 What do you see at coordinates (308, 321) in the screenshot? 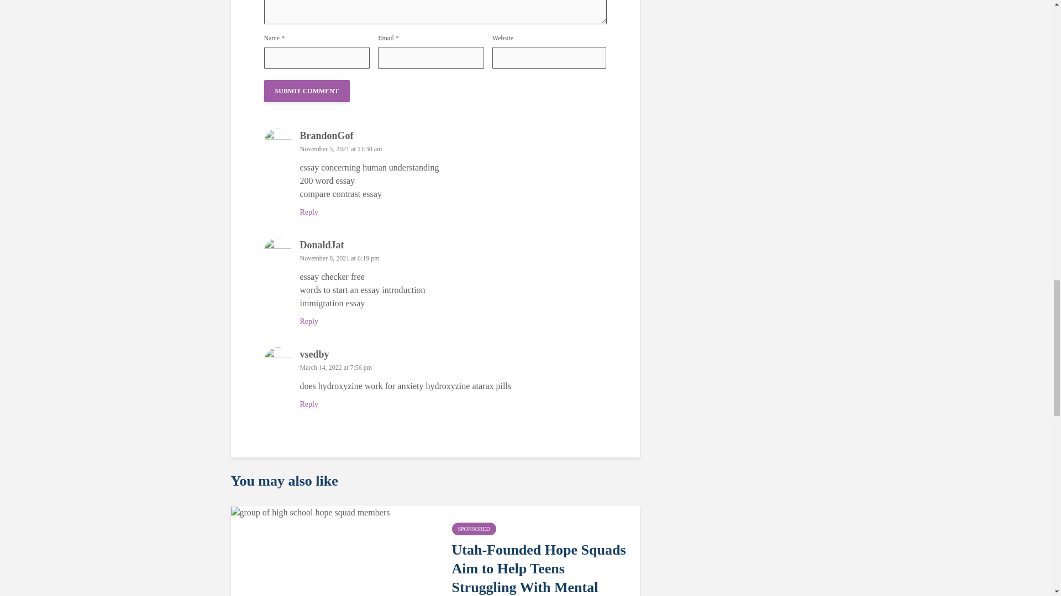
I see `Reply` at bounding box center [308, 321].